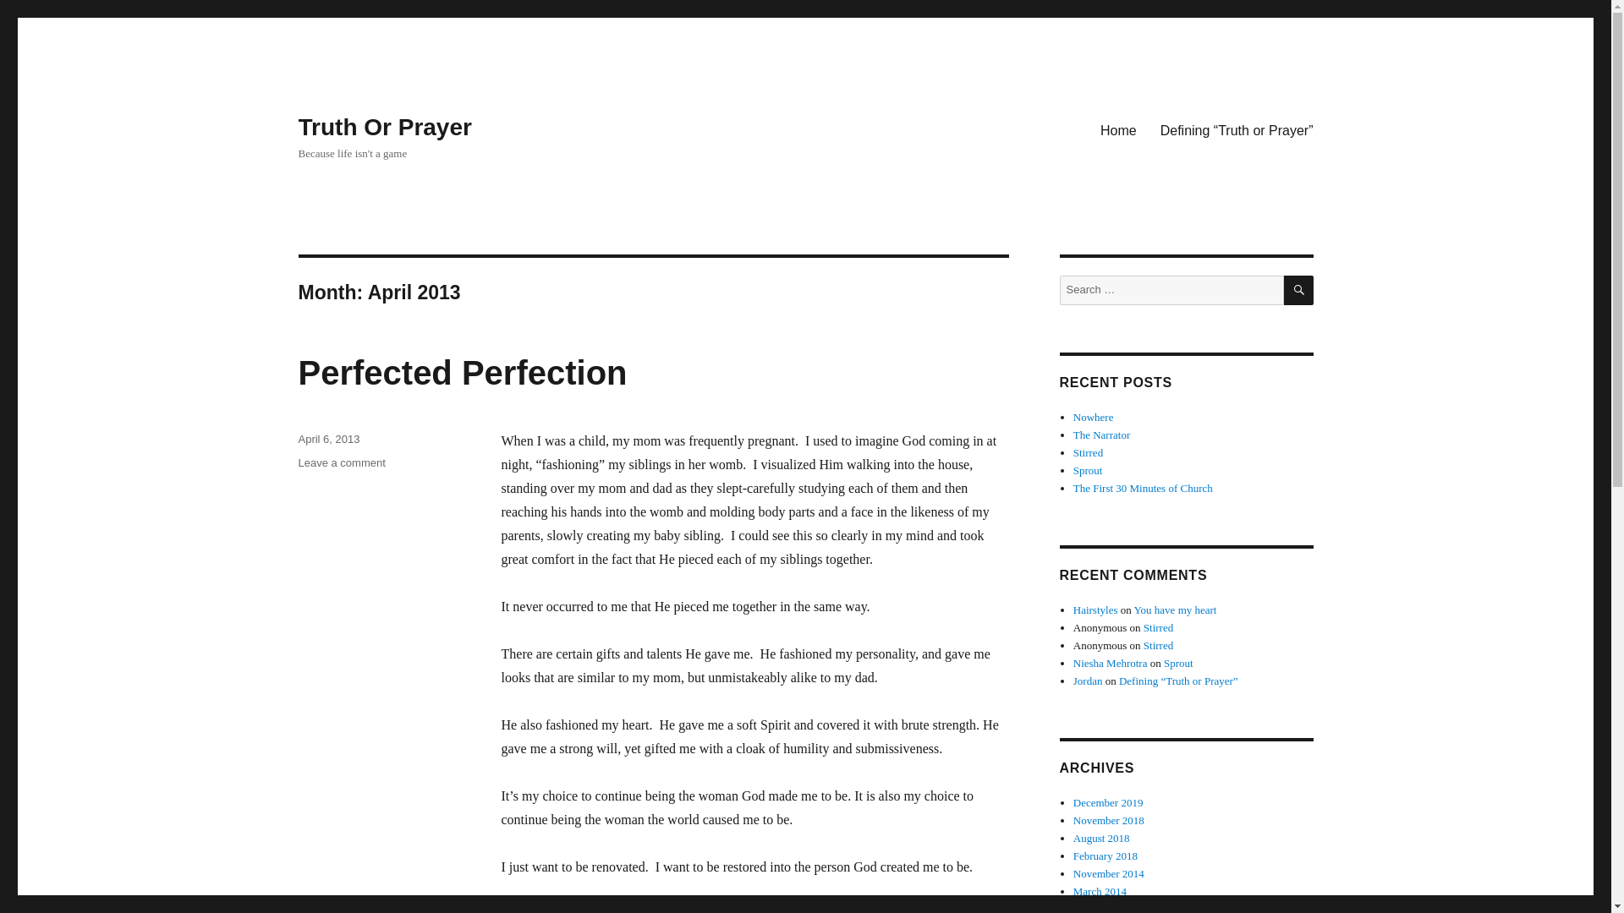  Describe the element at coordinates (1088, 453) in the screenshot. I see `November 2014` at that location.